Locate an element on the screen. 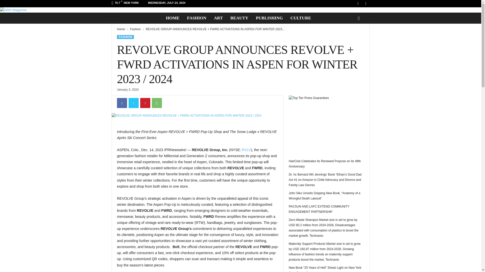 The image size is (485, 272). Pinterest is located at coordinates (145, 103).